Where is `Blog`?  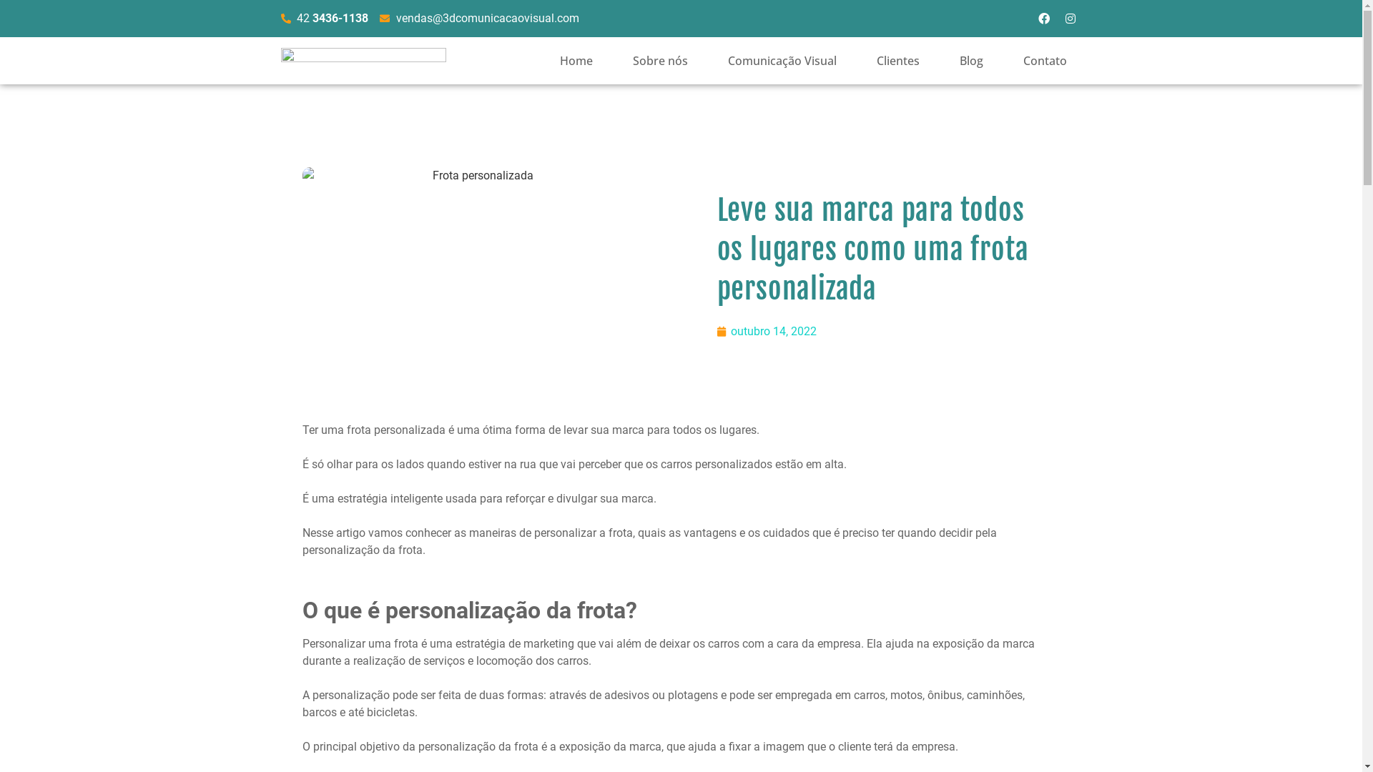
Blog is located at coordinates (971, 61).